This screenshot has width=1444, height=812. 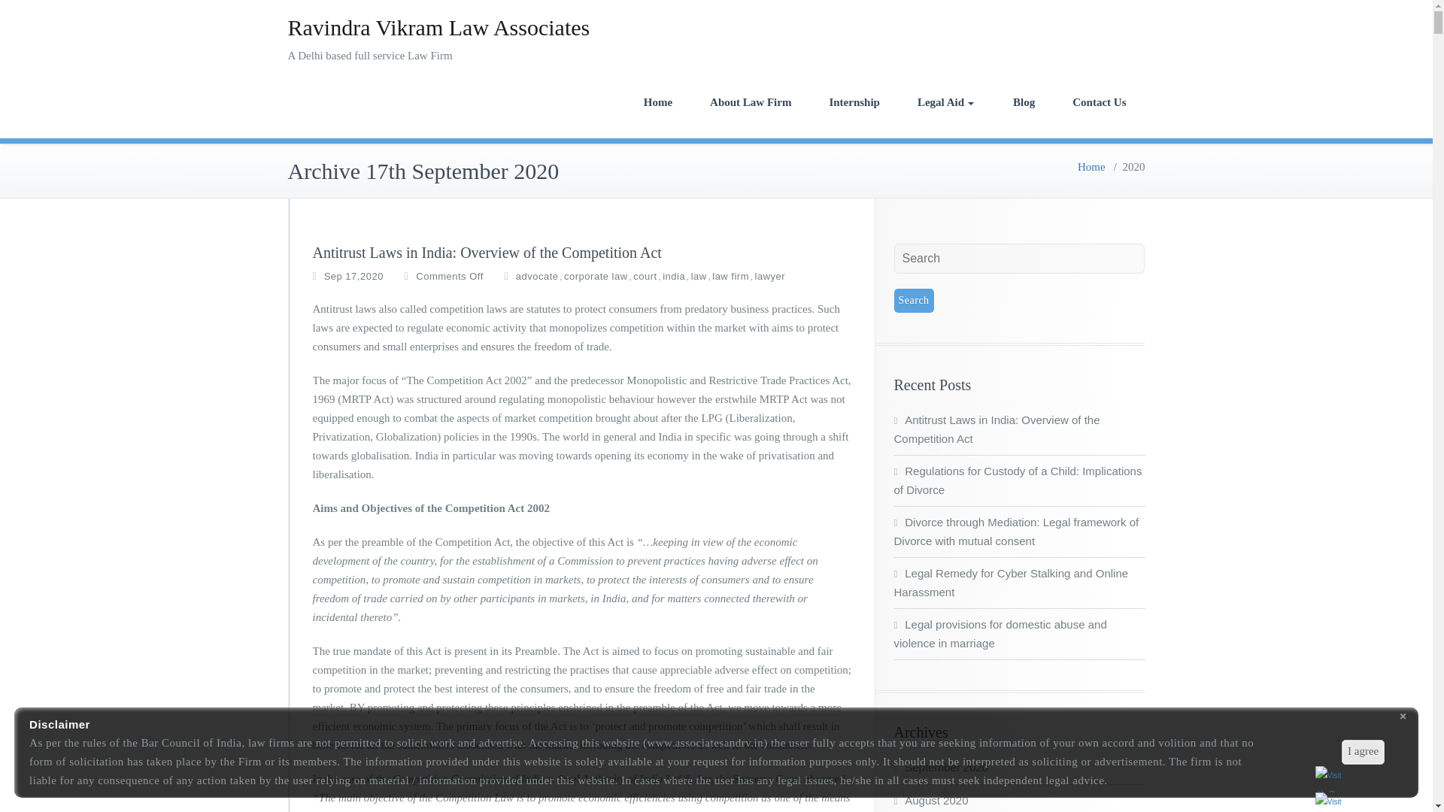 What do you see at coordinates (770, 277) in the screenshot?
I see `lawyer` at bounding box center [770, 277].